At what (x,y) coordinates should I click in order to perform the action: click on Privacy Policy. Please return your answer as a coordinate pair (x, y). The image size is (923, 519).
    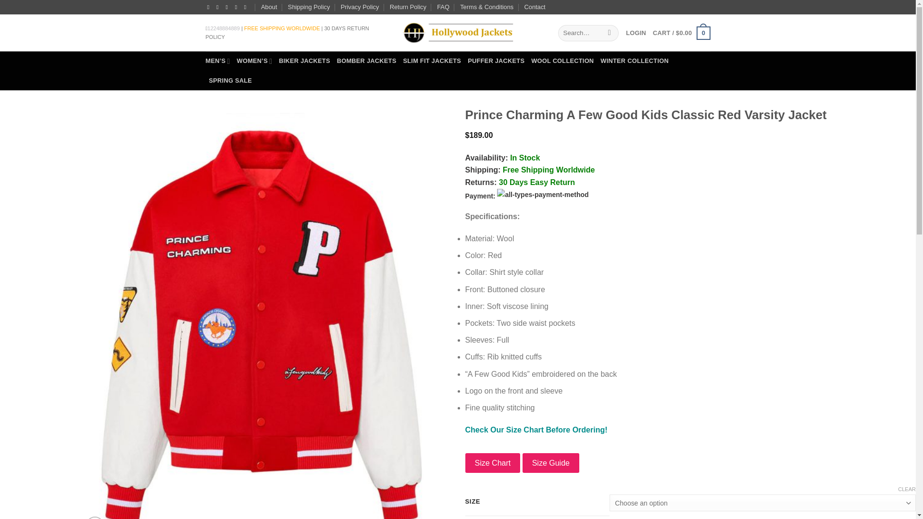
    Looking at the image, I should click on (360, 7).